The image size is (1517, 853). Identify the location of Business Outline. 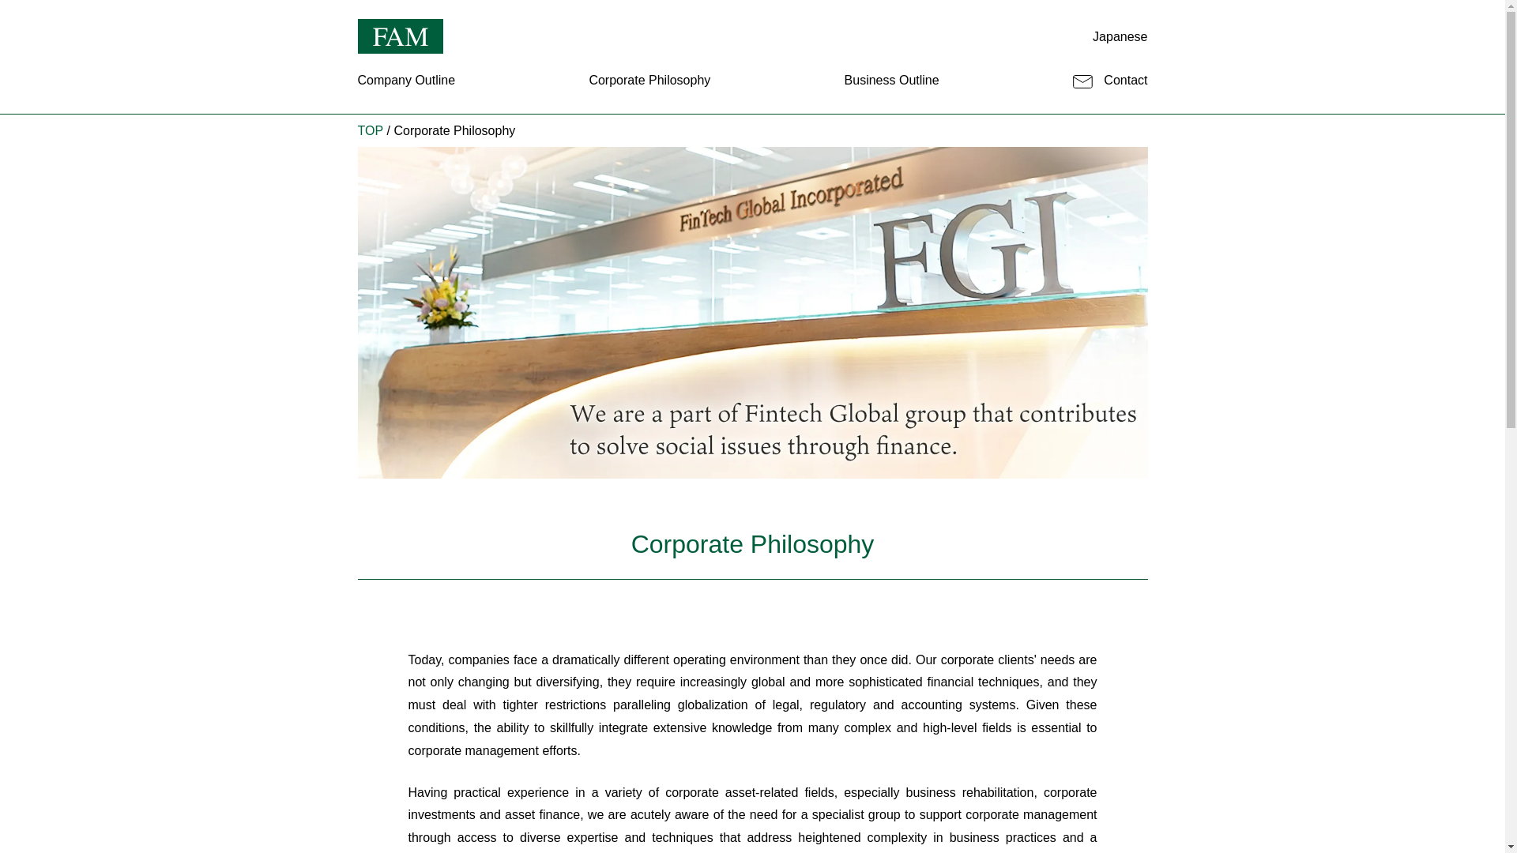
(891, 80).